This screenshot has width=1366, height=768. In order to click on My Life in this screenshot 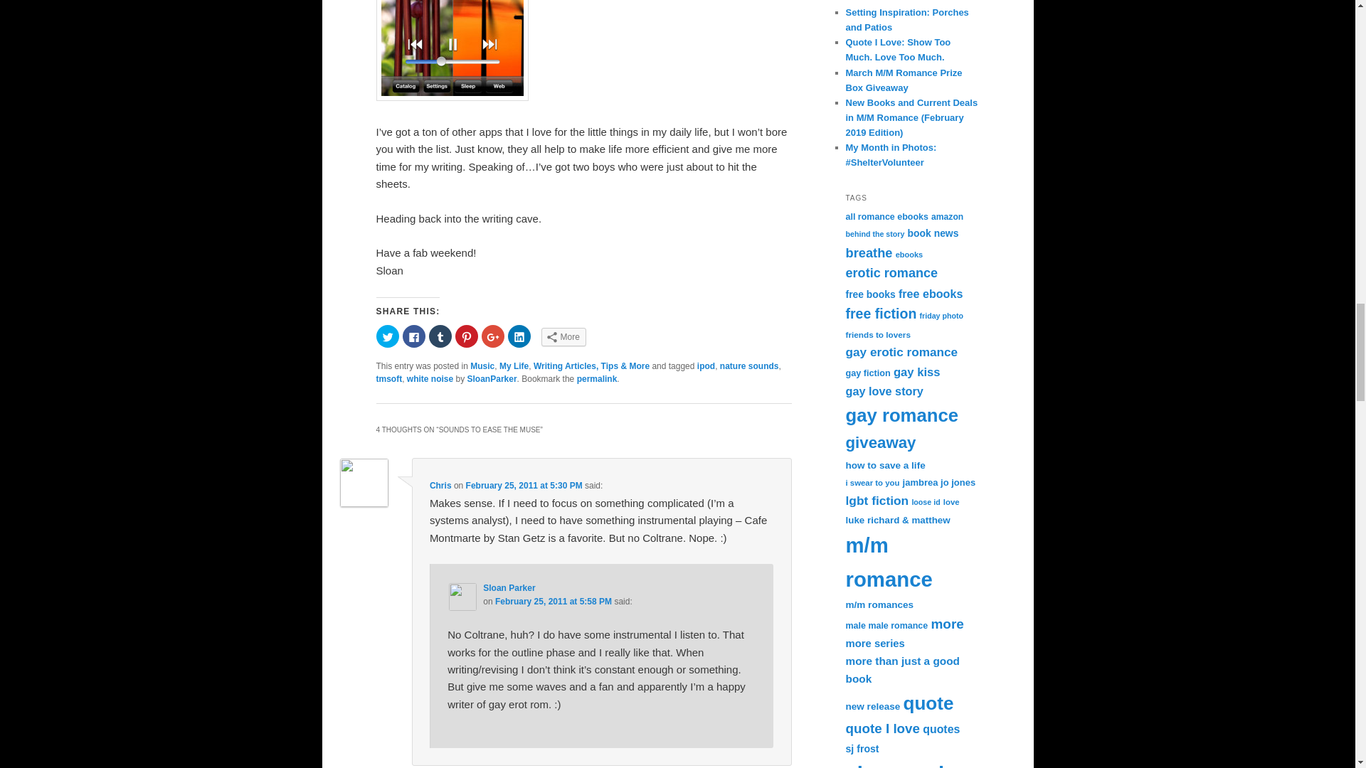, I will do `click(514, 366)`.